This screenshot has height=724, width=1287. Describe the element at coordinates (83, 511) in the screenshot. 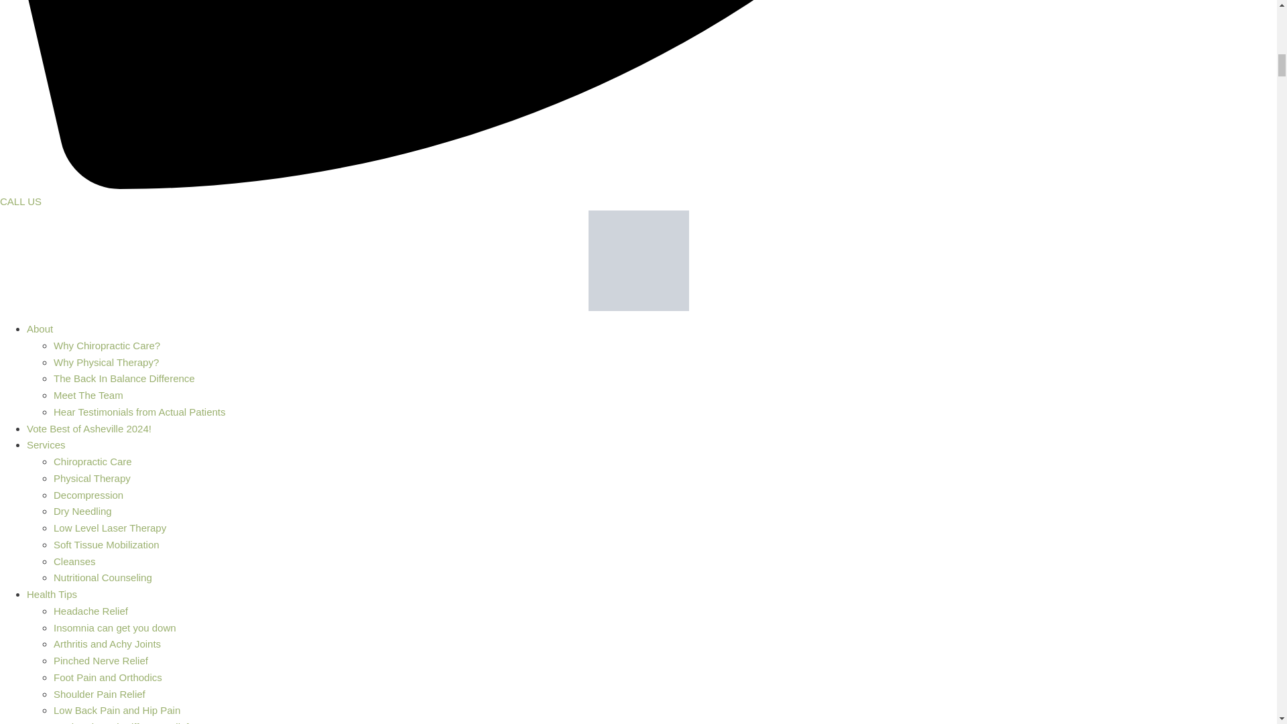

I see `Dry Needling` at that location.